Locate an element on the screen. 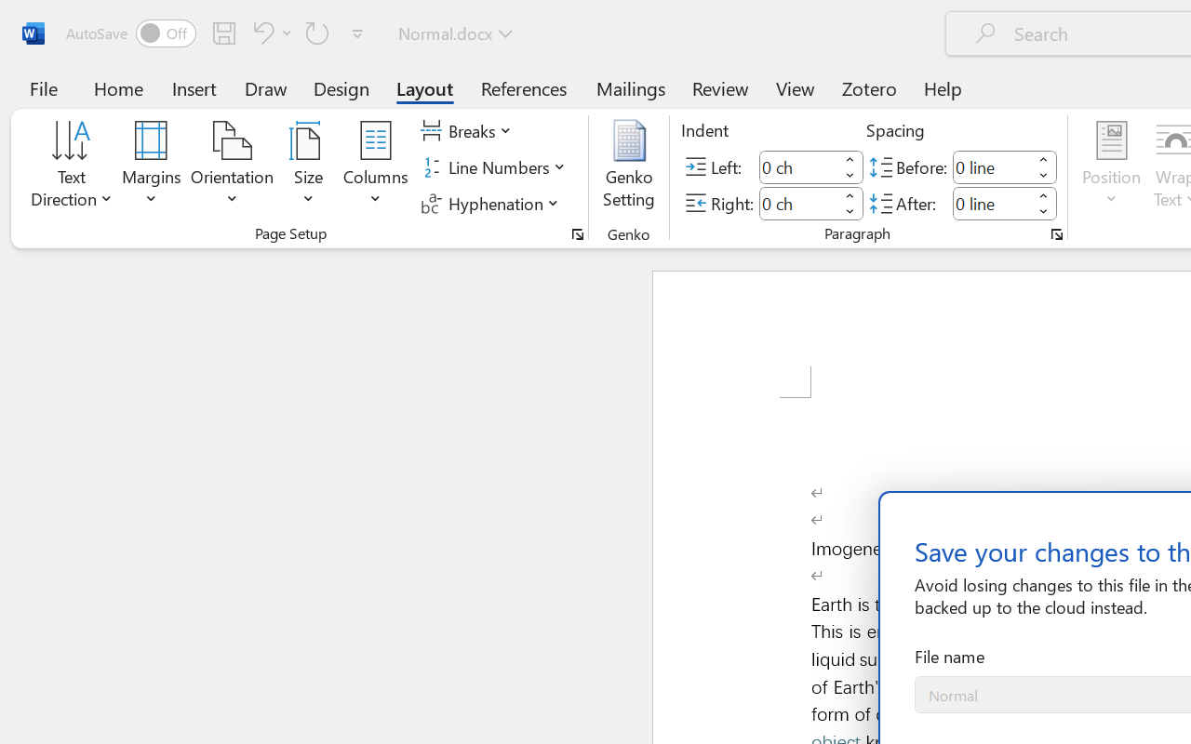  Undo Paste Destination Formatting is located at coordinates (270, 33).